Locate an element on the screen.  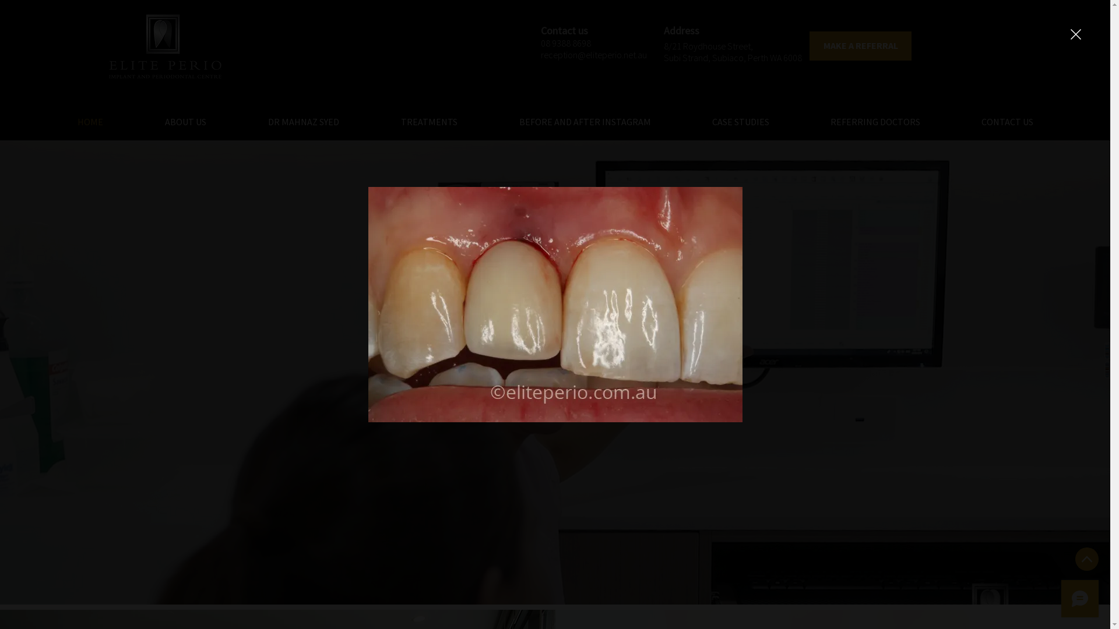
TREATMENTS is located at coordinates (429, 122).